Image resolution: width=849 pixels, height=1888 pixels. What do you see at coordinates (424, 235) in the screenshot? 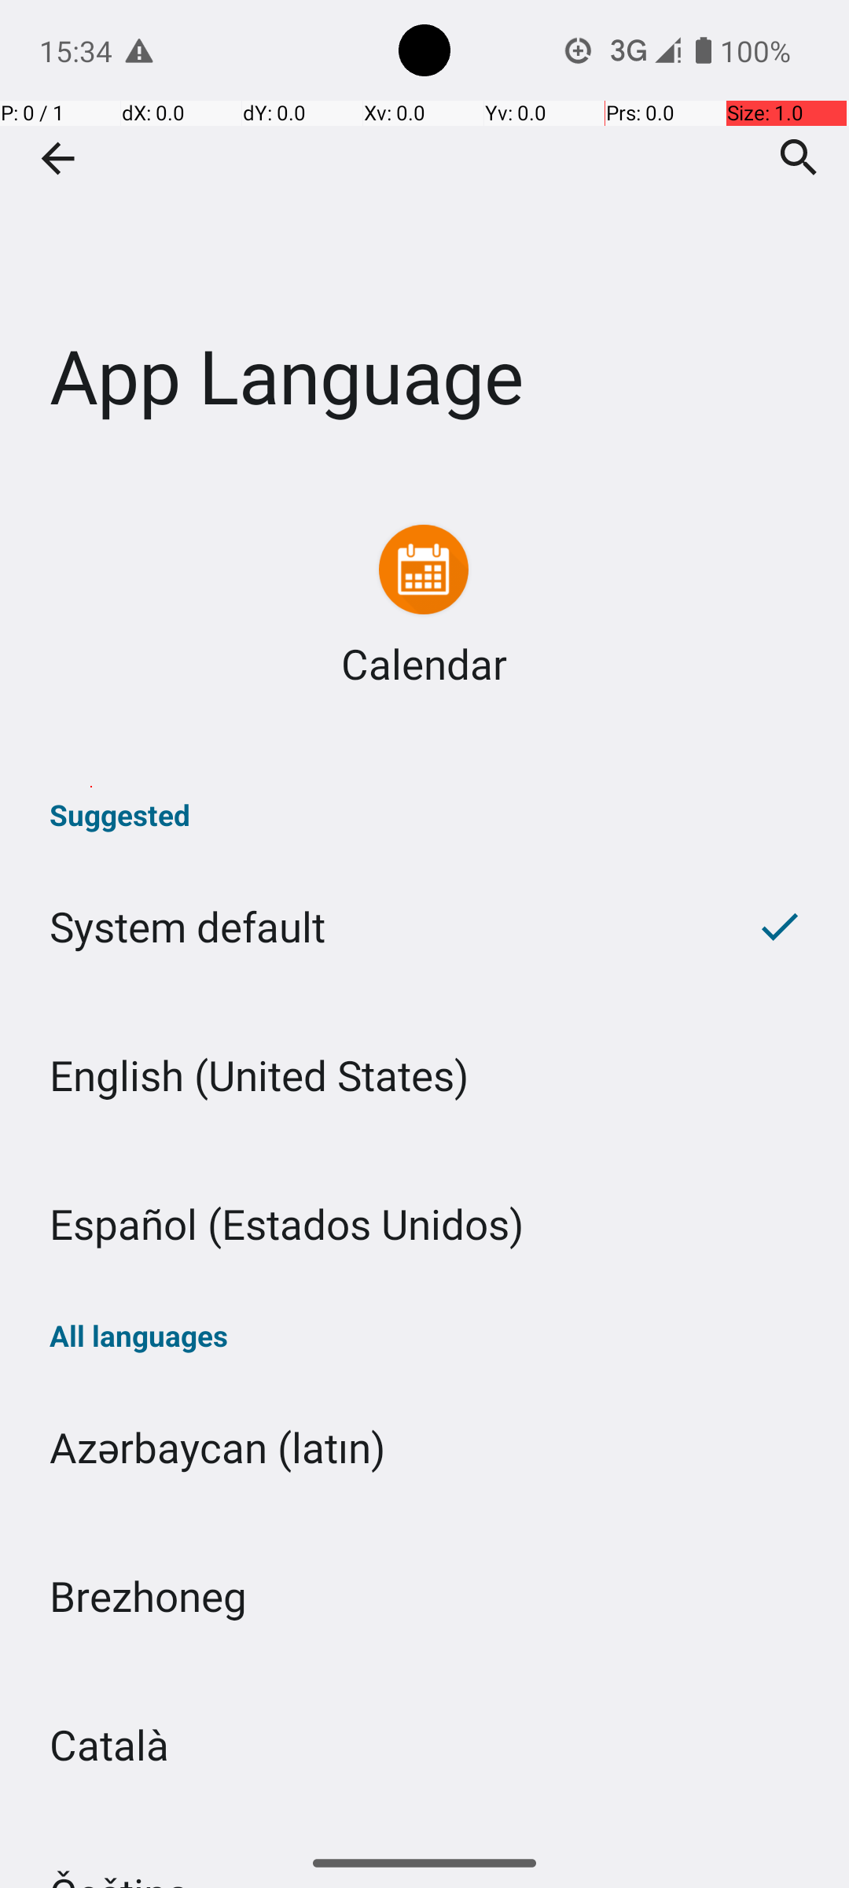
I see `App Language` at bounding box center [424, 235].